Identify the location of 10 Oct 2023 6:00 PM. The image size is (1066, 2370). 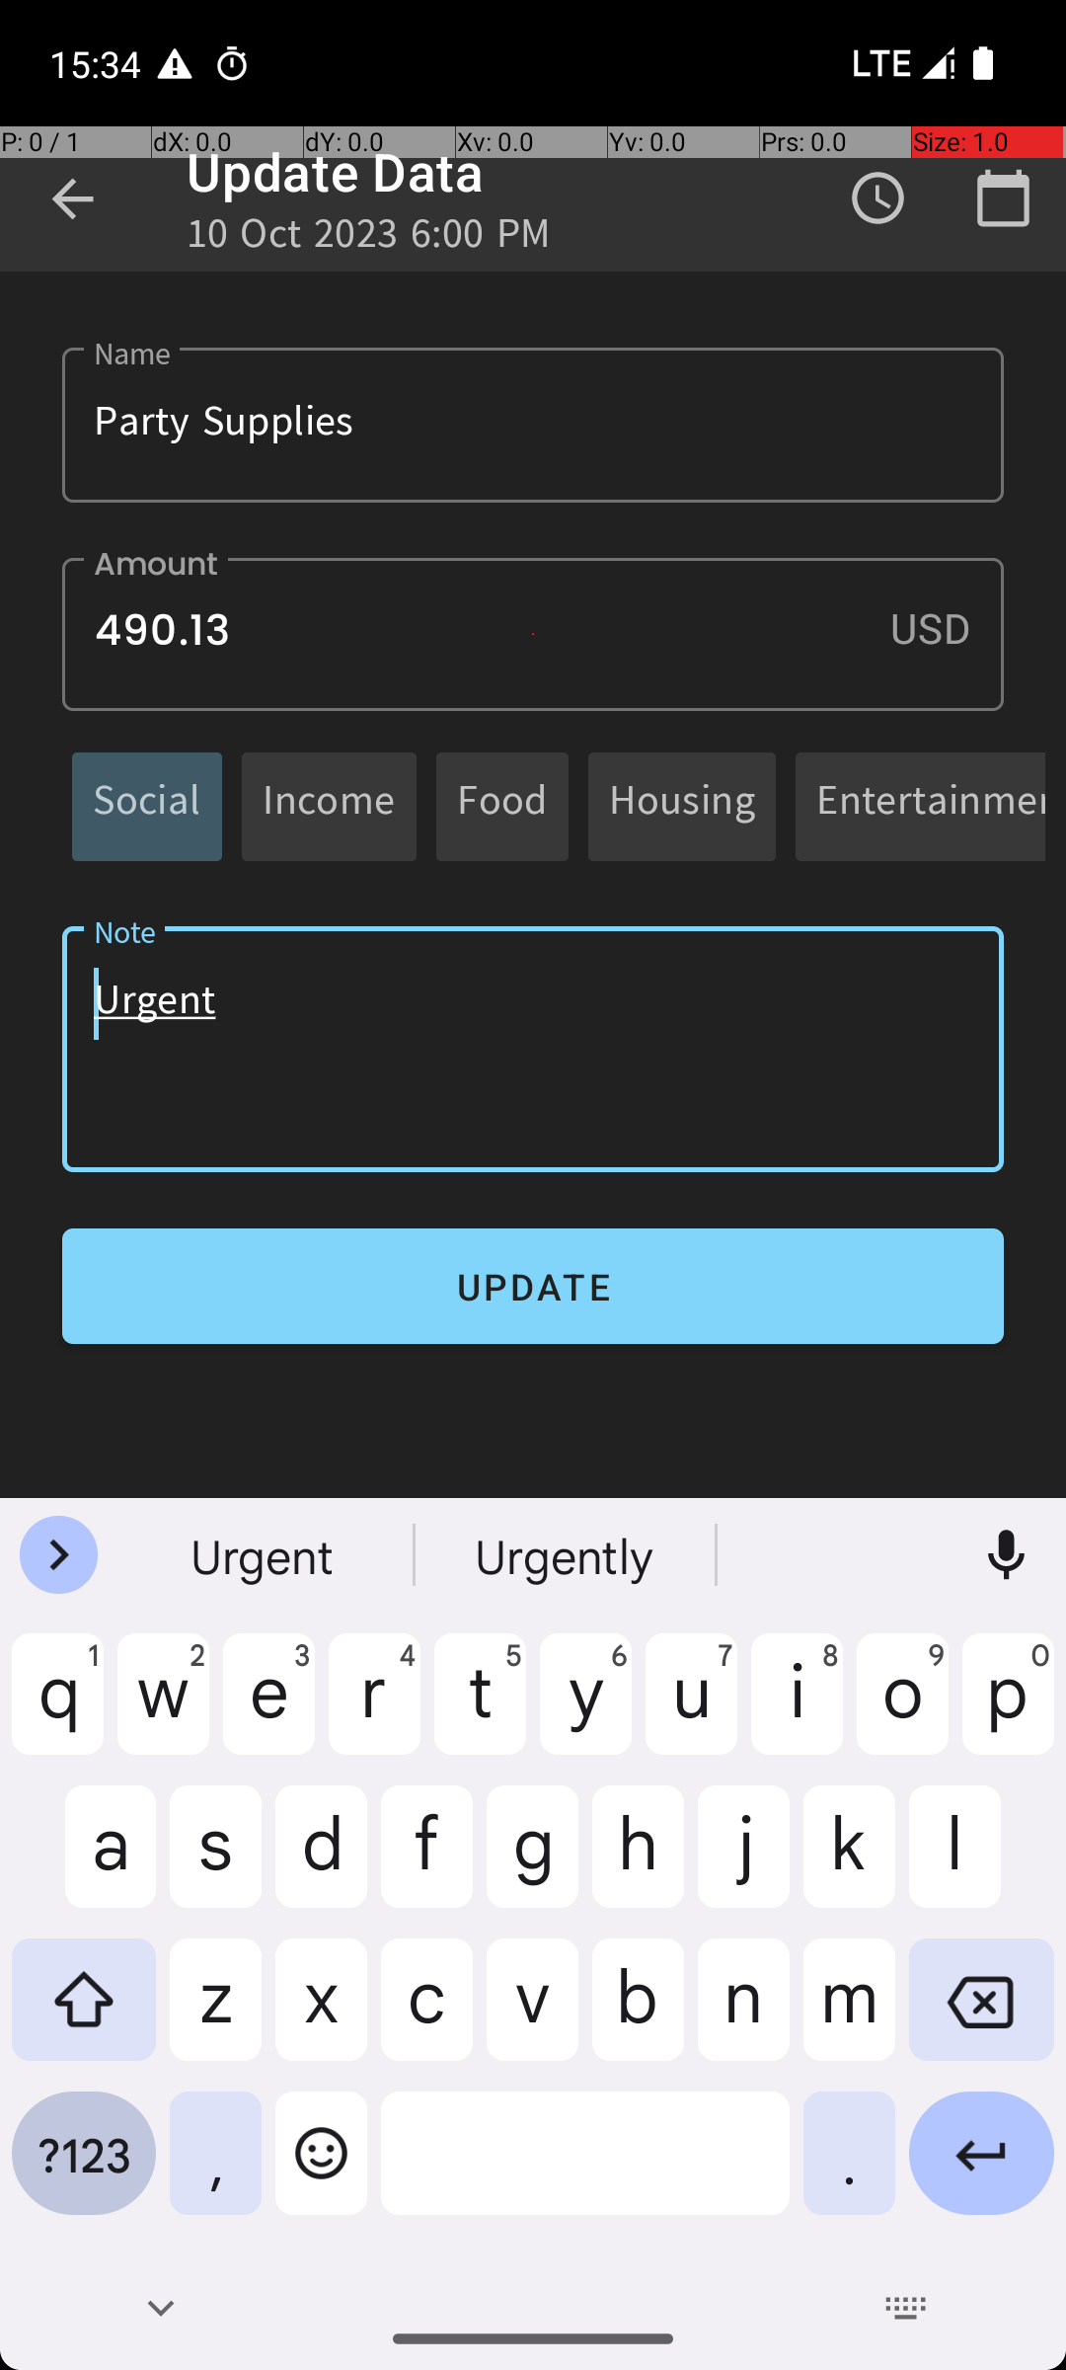
(369, 239).